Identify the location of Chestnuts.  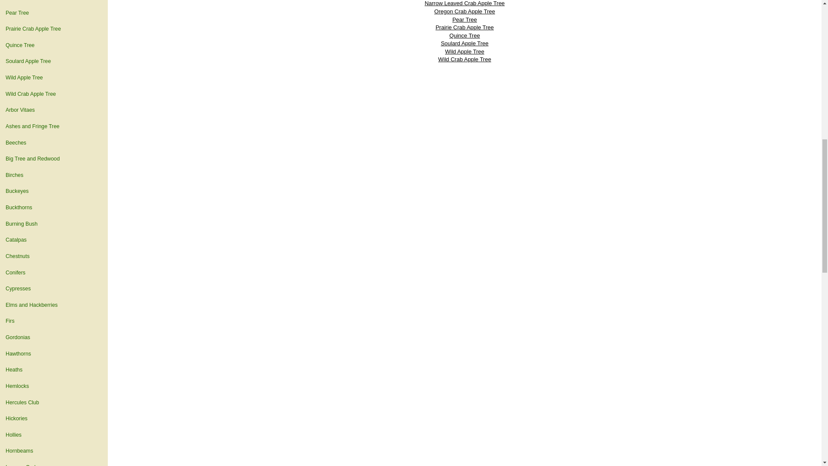
(53, 256).